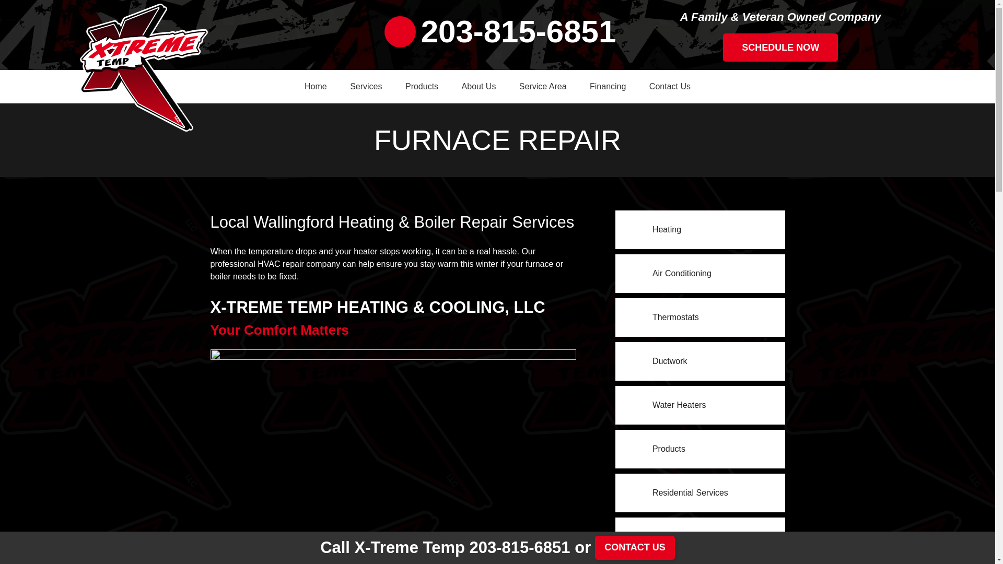  Describe the element at coordinates (500, 31) in the screenshot. I see `203-815-6851` at that location.